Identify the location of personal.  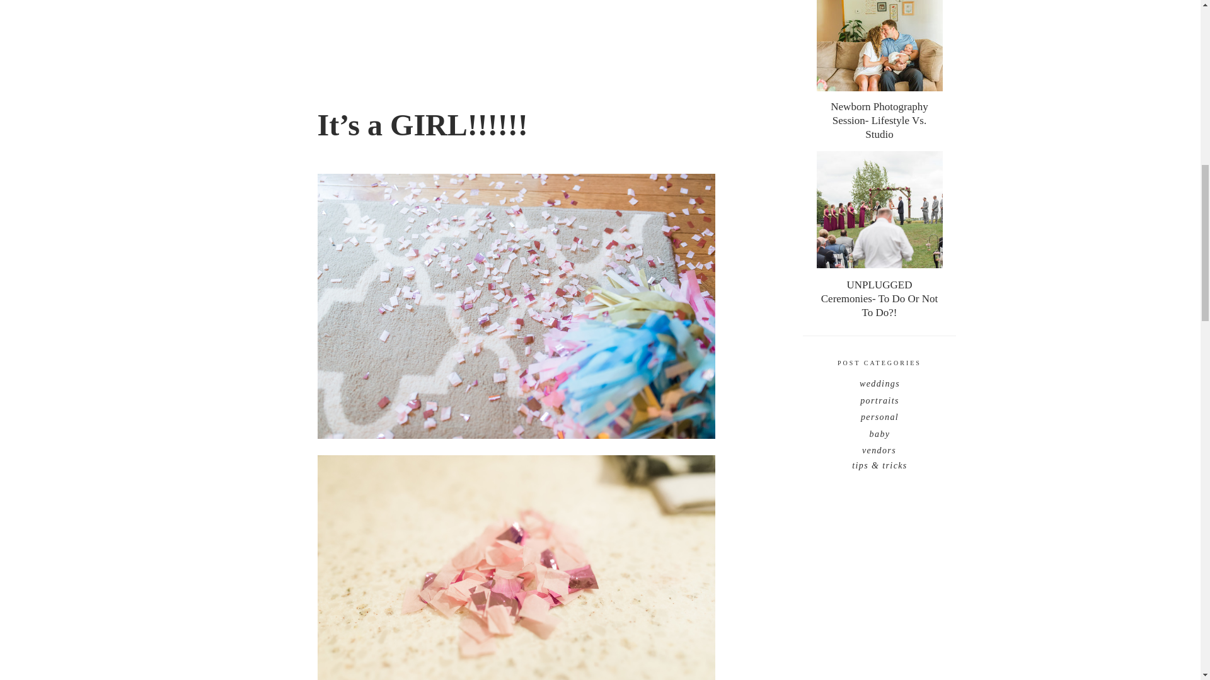
(879, 415).